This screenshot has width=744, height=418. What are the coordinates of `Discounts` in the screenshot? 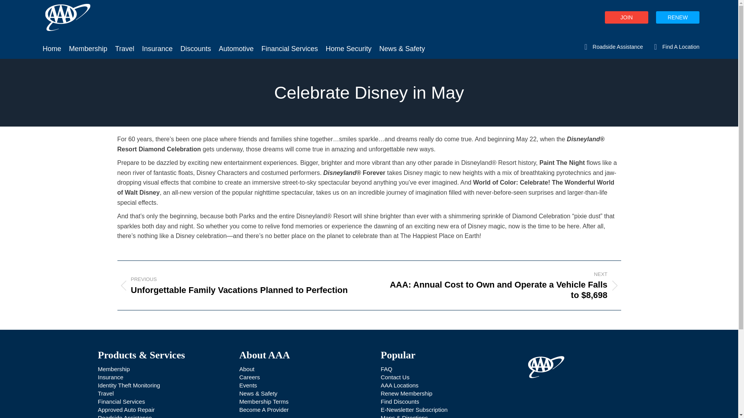 It's located at (195, 44).